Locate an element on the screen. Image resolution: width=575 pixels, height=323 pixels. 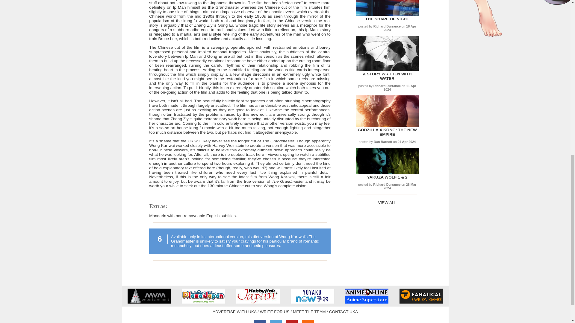
WRITE FOR US is located at coordinates (275, 312).